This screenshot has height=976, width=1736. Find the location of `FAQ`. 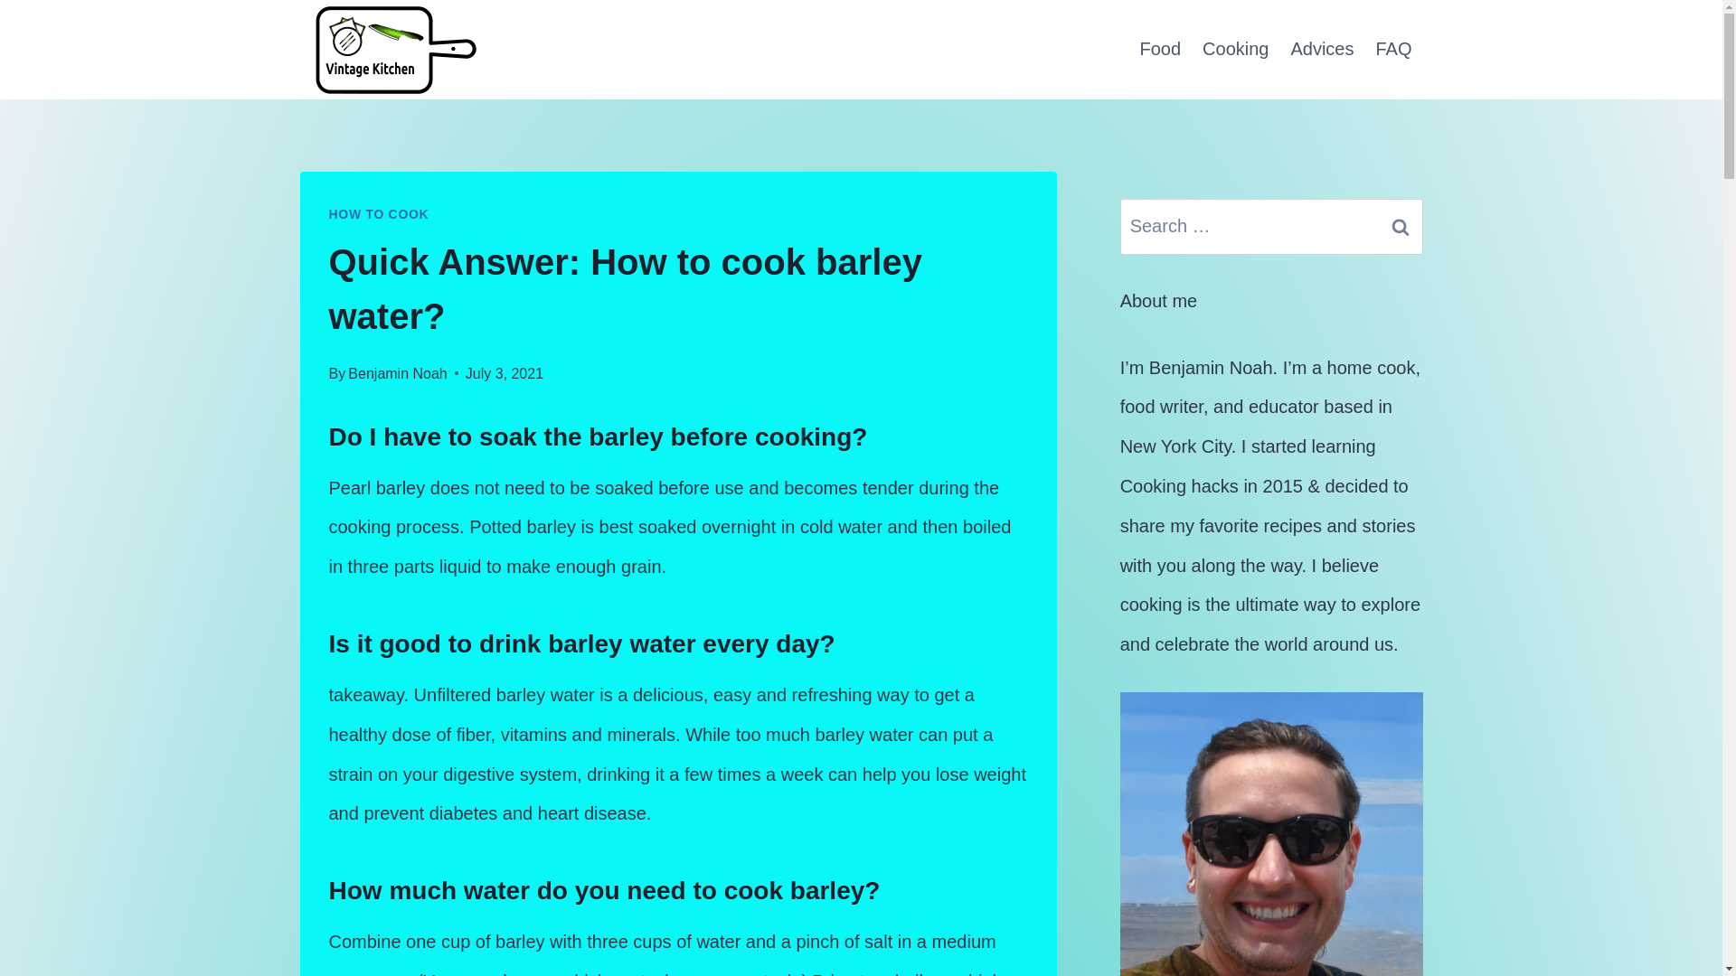

FAQ is located at coordinates (1392, 49).